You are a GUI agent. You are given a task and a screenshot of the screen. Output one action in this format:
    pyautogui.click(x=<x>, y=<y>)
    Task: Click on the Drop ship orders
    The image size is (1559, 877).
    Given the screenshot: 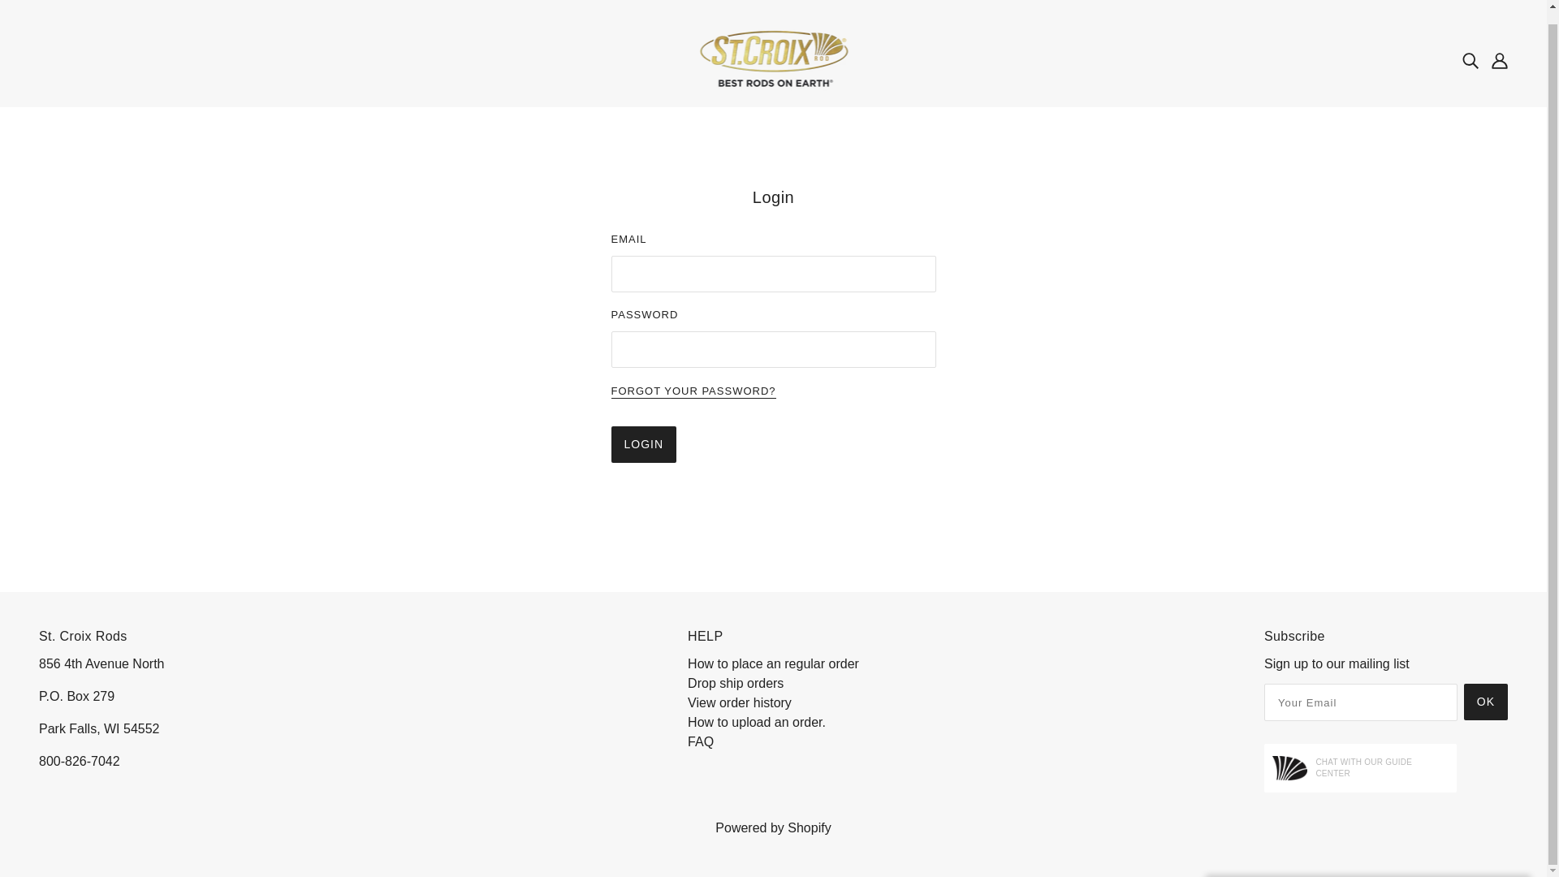 What is the action you would take?
    pyautogui.click(x=736, y=682)
    